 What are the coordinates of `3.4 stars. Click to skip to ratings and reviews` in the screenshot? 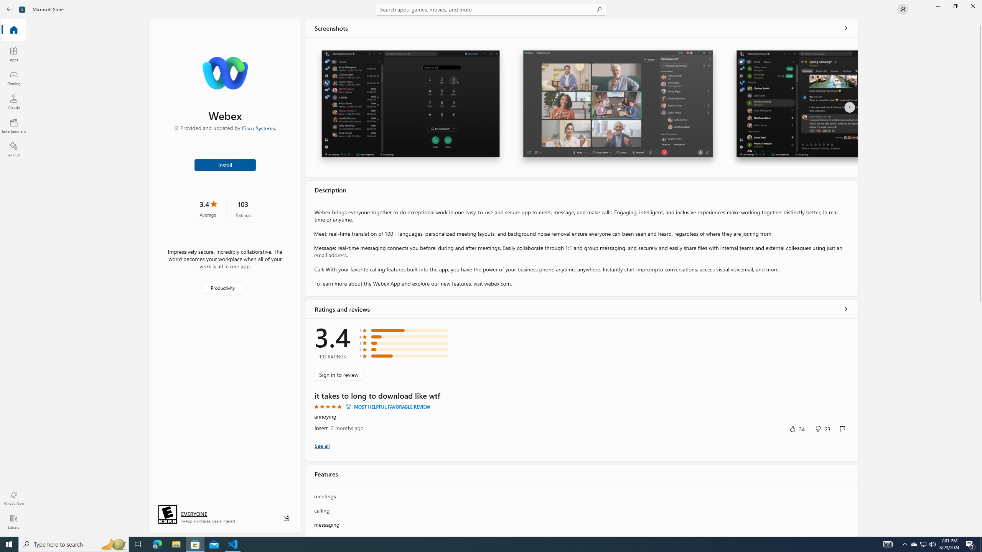 It's located at (208, 209).